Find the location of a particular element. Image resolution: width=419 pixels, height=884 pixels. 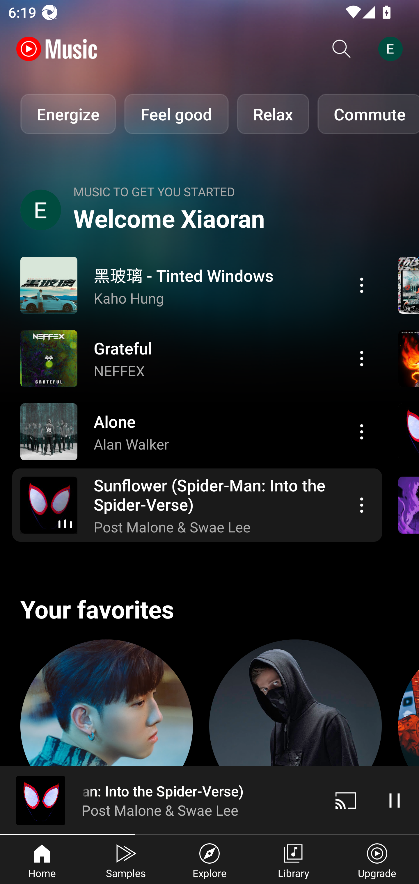

Action menu is located at coordinates (362, 285).